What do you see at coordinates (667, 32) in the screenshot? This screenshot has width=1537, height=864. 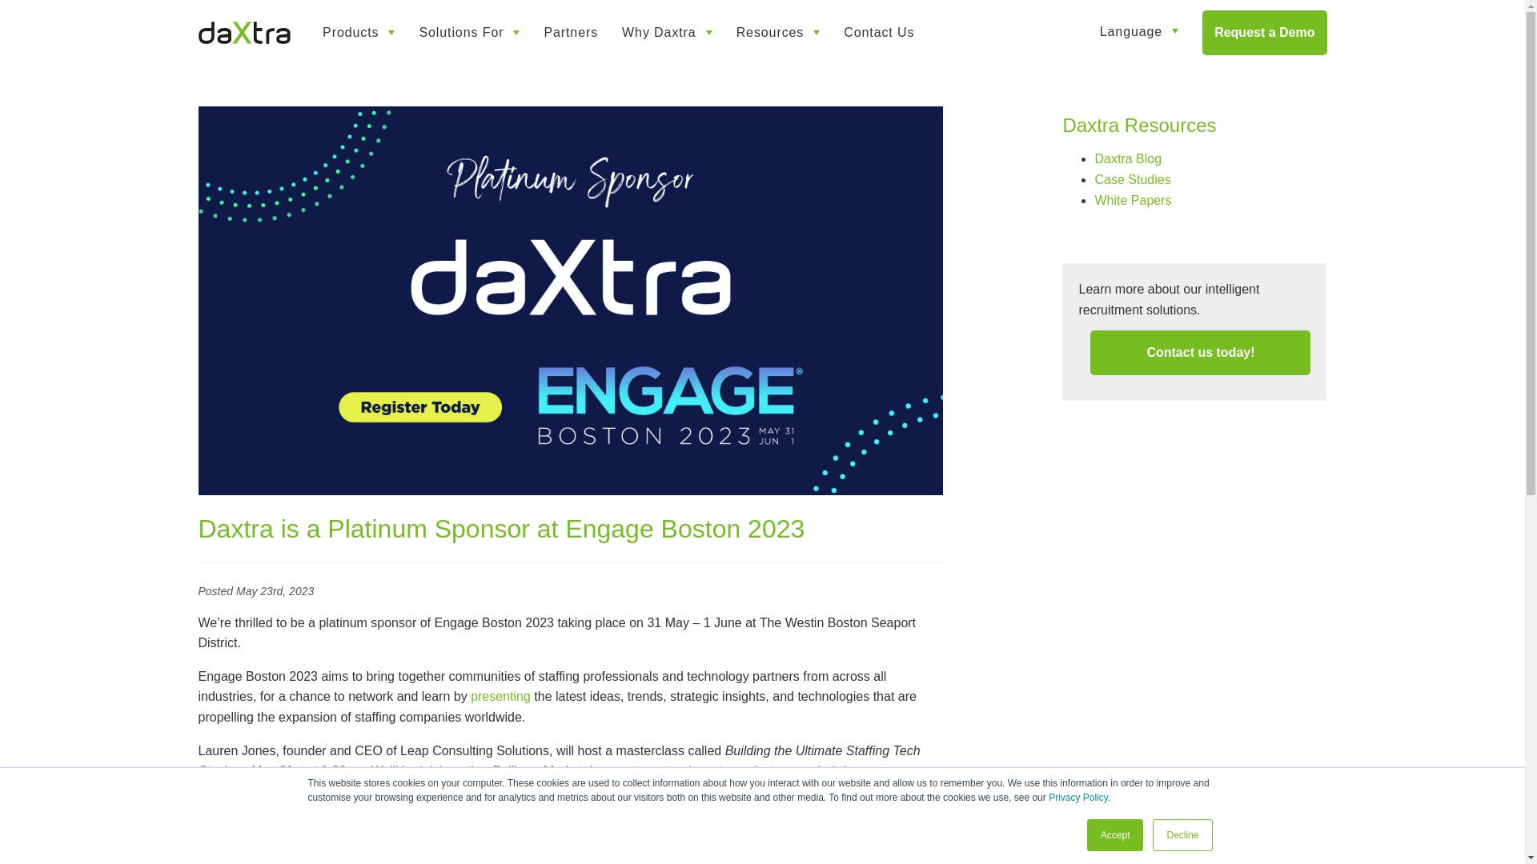 I see `Why Daxtra` at bounding box center [667, 32].